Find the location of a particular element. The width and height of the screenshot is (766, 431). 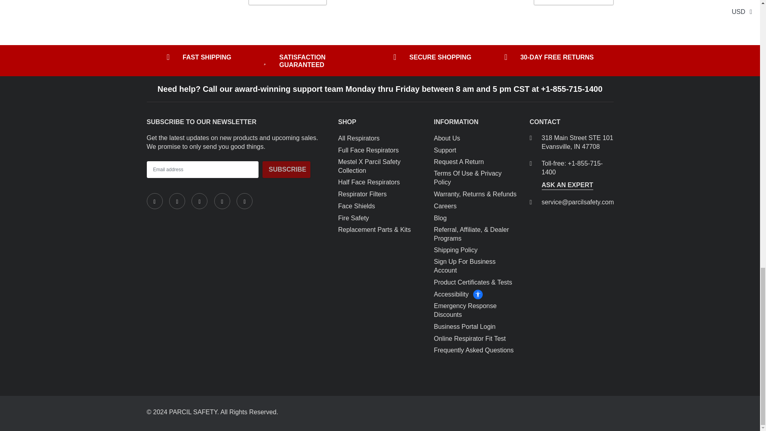

Facebook is located at coordinates (155, 201).